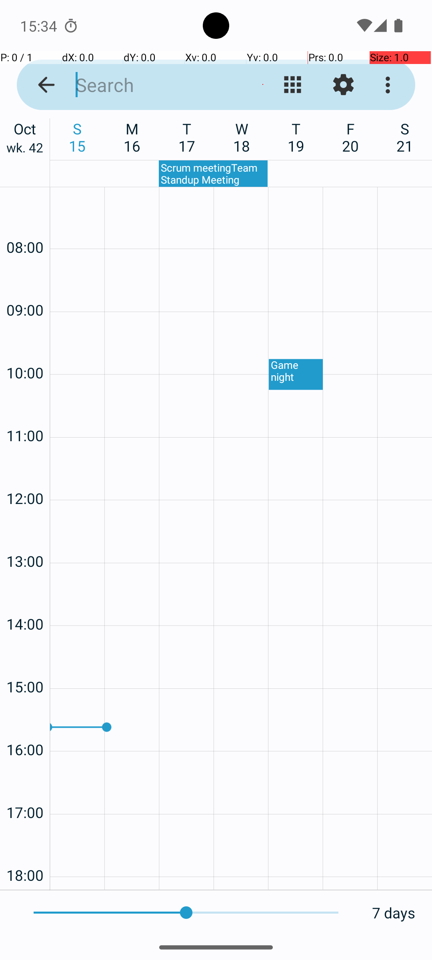 This screenshot has width=432, height=960. What do you see at coordinates (242, 137) in the screenshot?
I see `W
18` at bounding box center [242, 137].